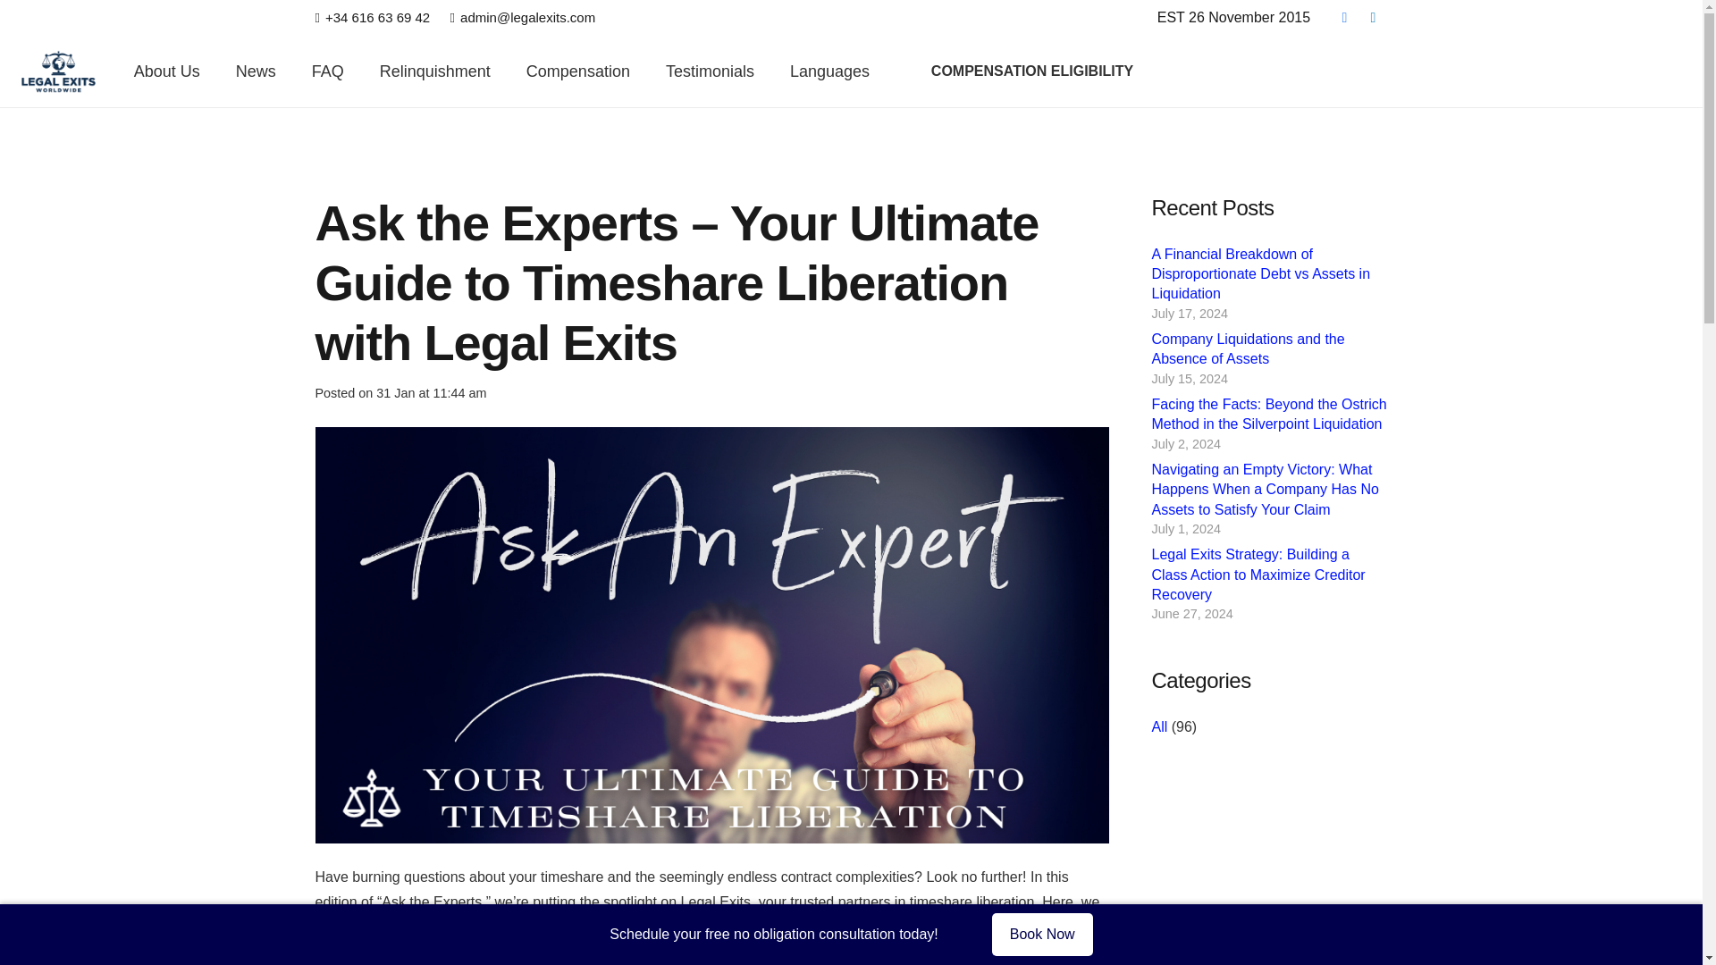  I want to click on LinkedIn, so click(1373, 18).